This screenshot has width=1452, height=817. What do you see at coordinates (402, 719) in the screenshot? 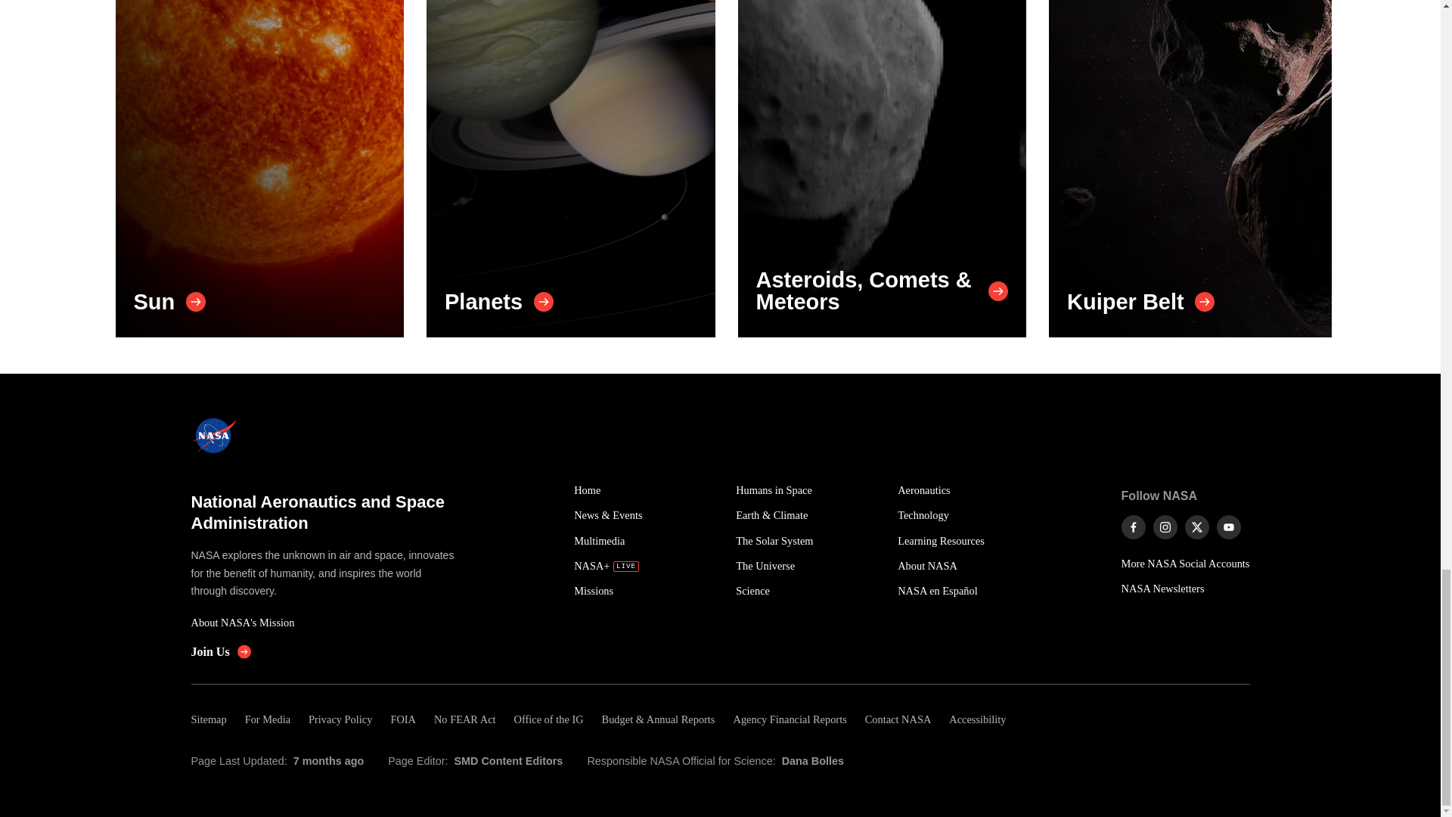
I see `FOIA` at bounding box center [402, 719].